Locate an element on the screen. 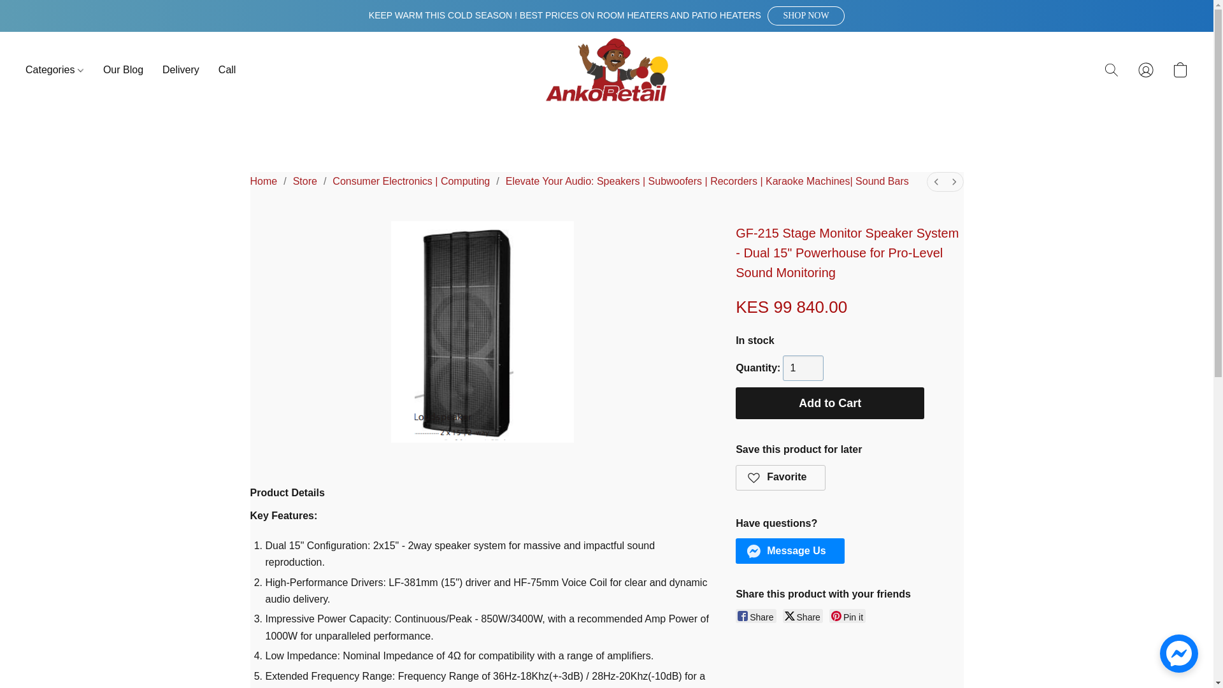 The height and width of the screenshot is (688, 1223). Search the website is located at coordinates (1112, 69).